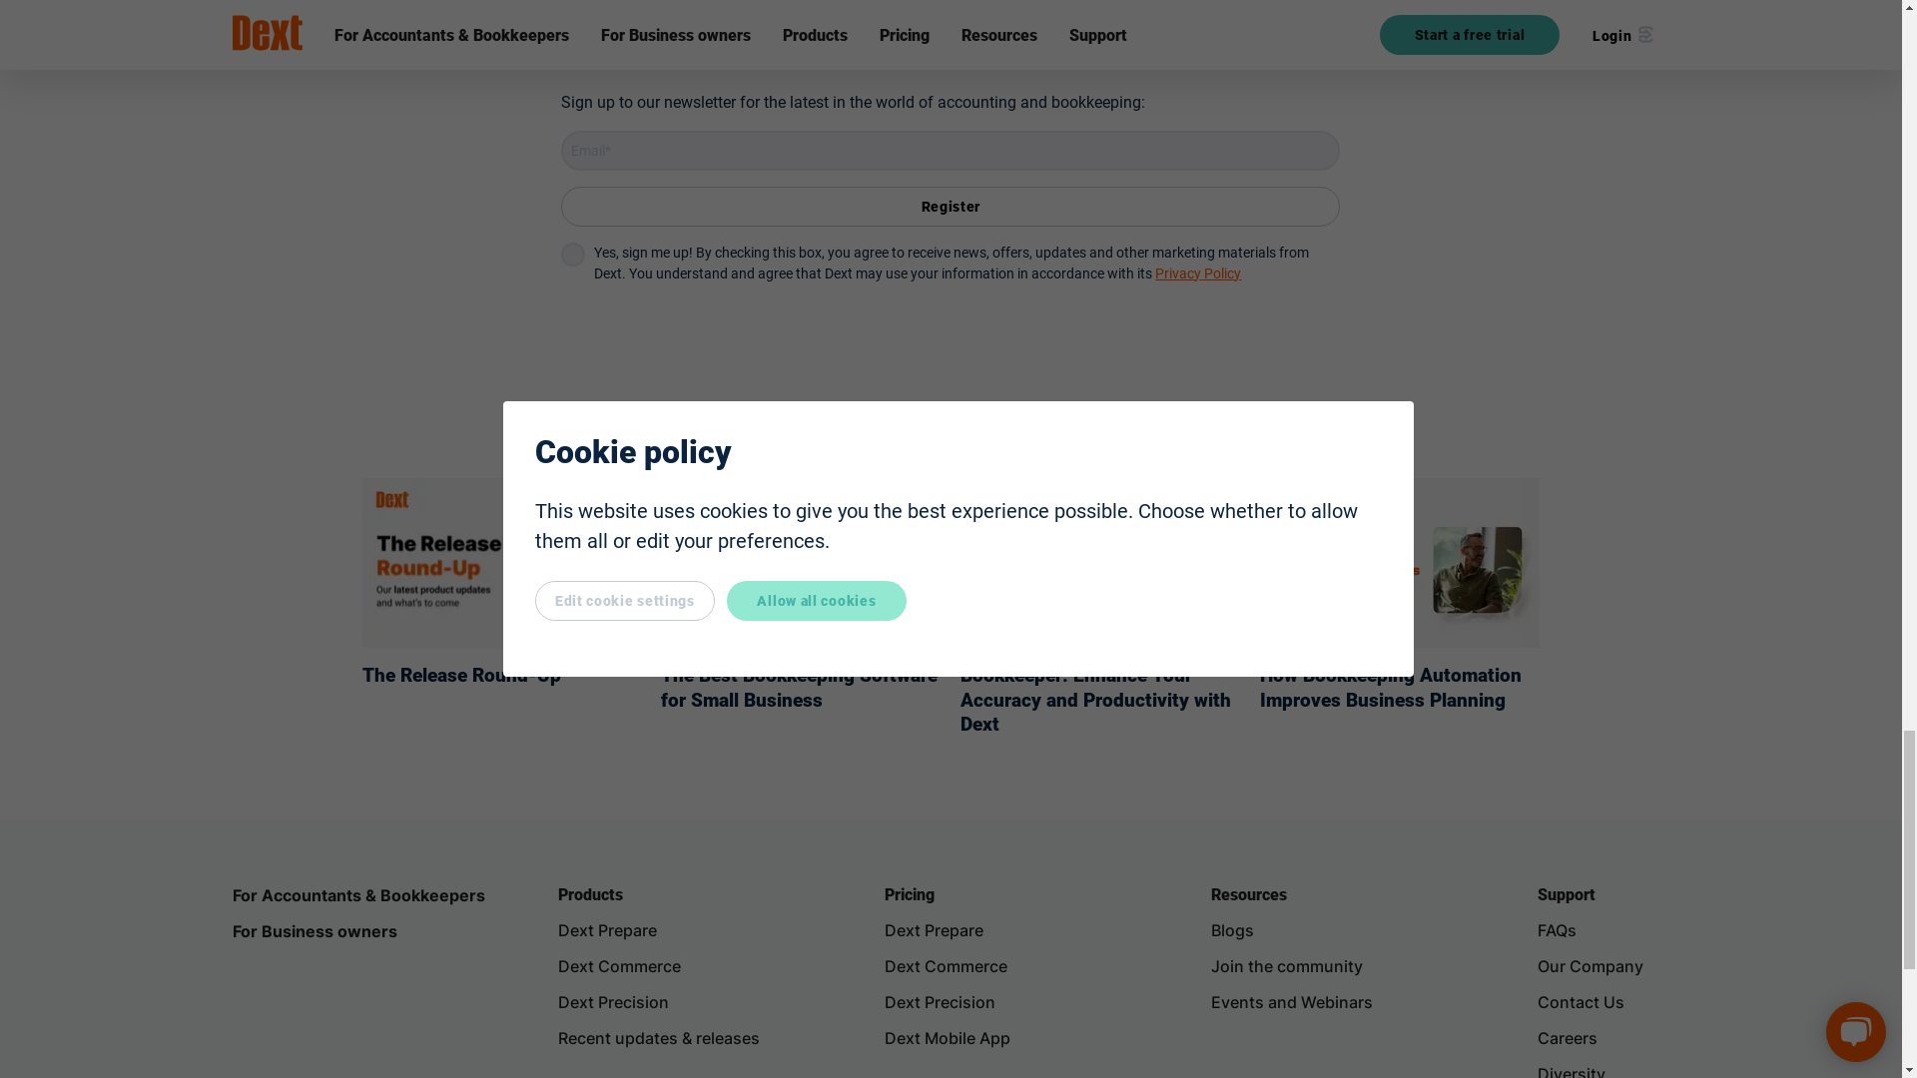 The width and height of the screenshot is (1917, 1078). I want to click on The Release Round-Up, so click(460, 675).